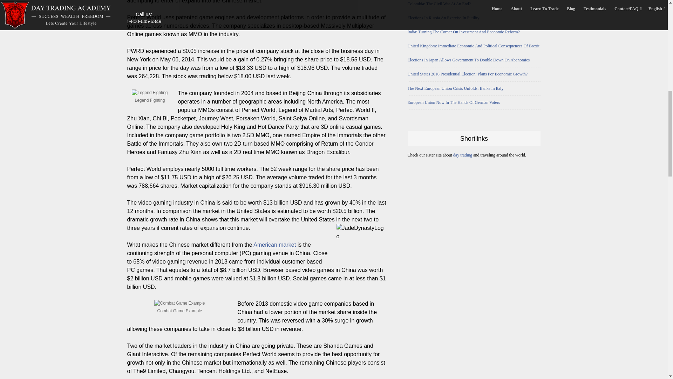 The image size is (673, 379). What do you see at coordinates (463, 155) in the screenshot?
I see `day trading` at bounding box center [463, 155].